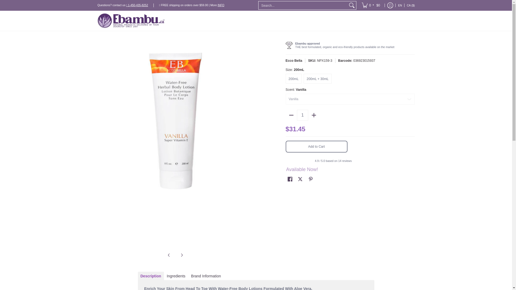 The height and width of the screenshot is (290, 516). Describe the element at coordinates (371, 5) in the screenshot. I see `Cart` at that location.